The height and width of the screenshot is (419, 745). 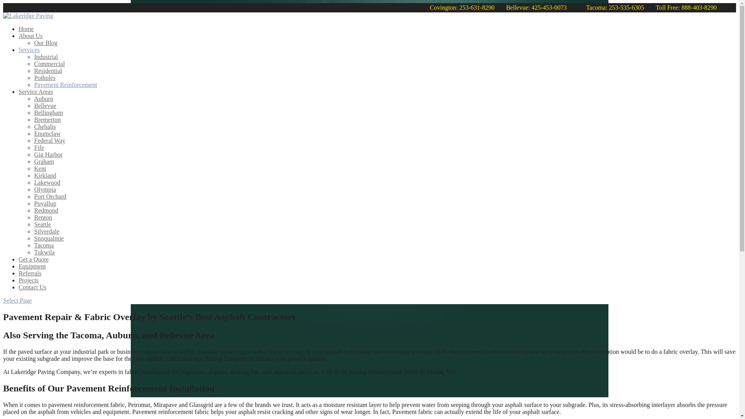 What do you see at coordinates (45, 106) in the screenshot?
I see `Asphalt Paving in Bellevue, WA` at bounding box center [45, 106].